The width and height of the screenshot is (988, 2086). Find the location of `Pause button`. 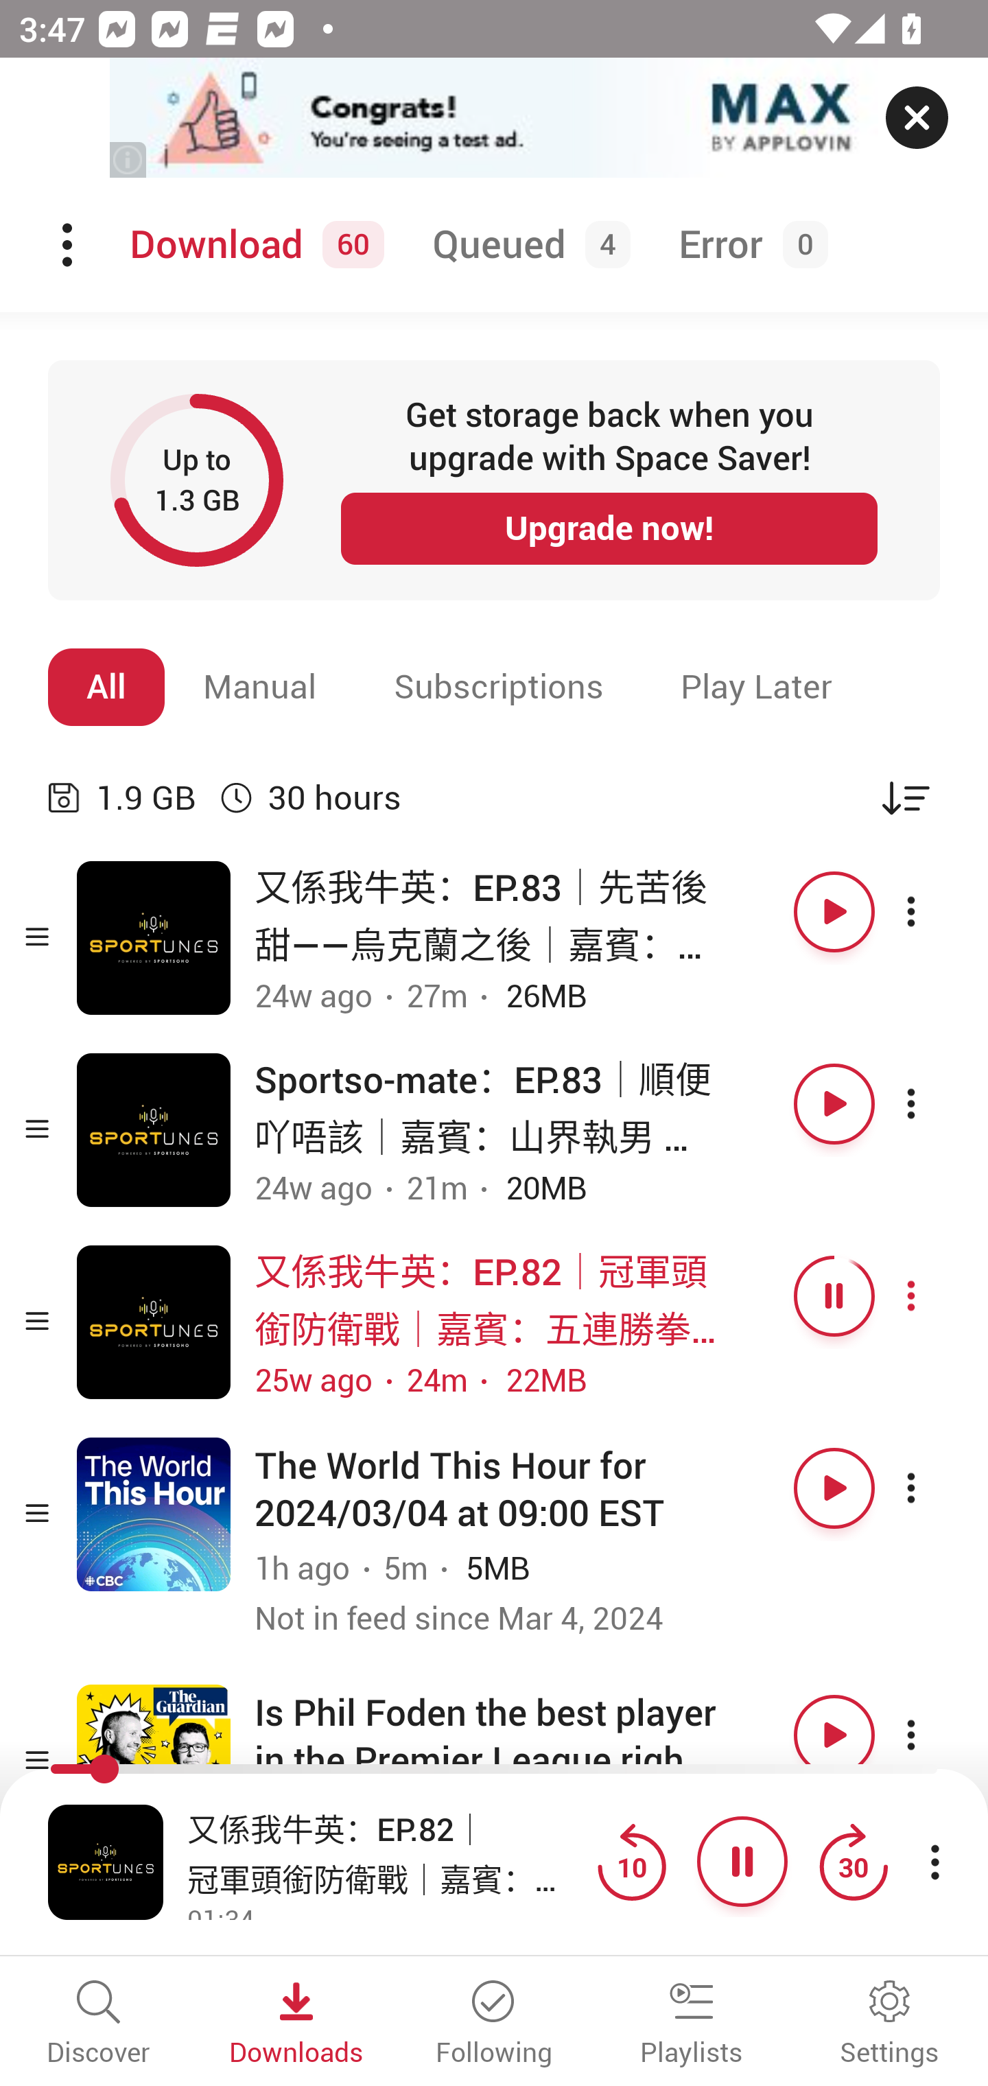

Pause button is located at coordinates (834, 1296).